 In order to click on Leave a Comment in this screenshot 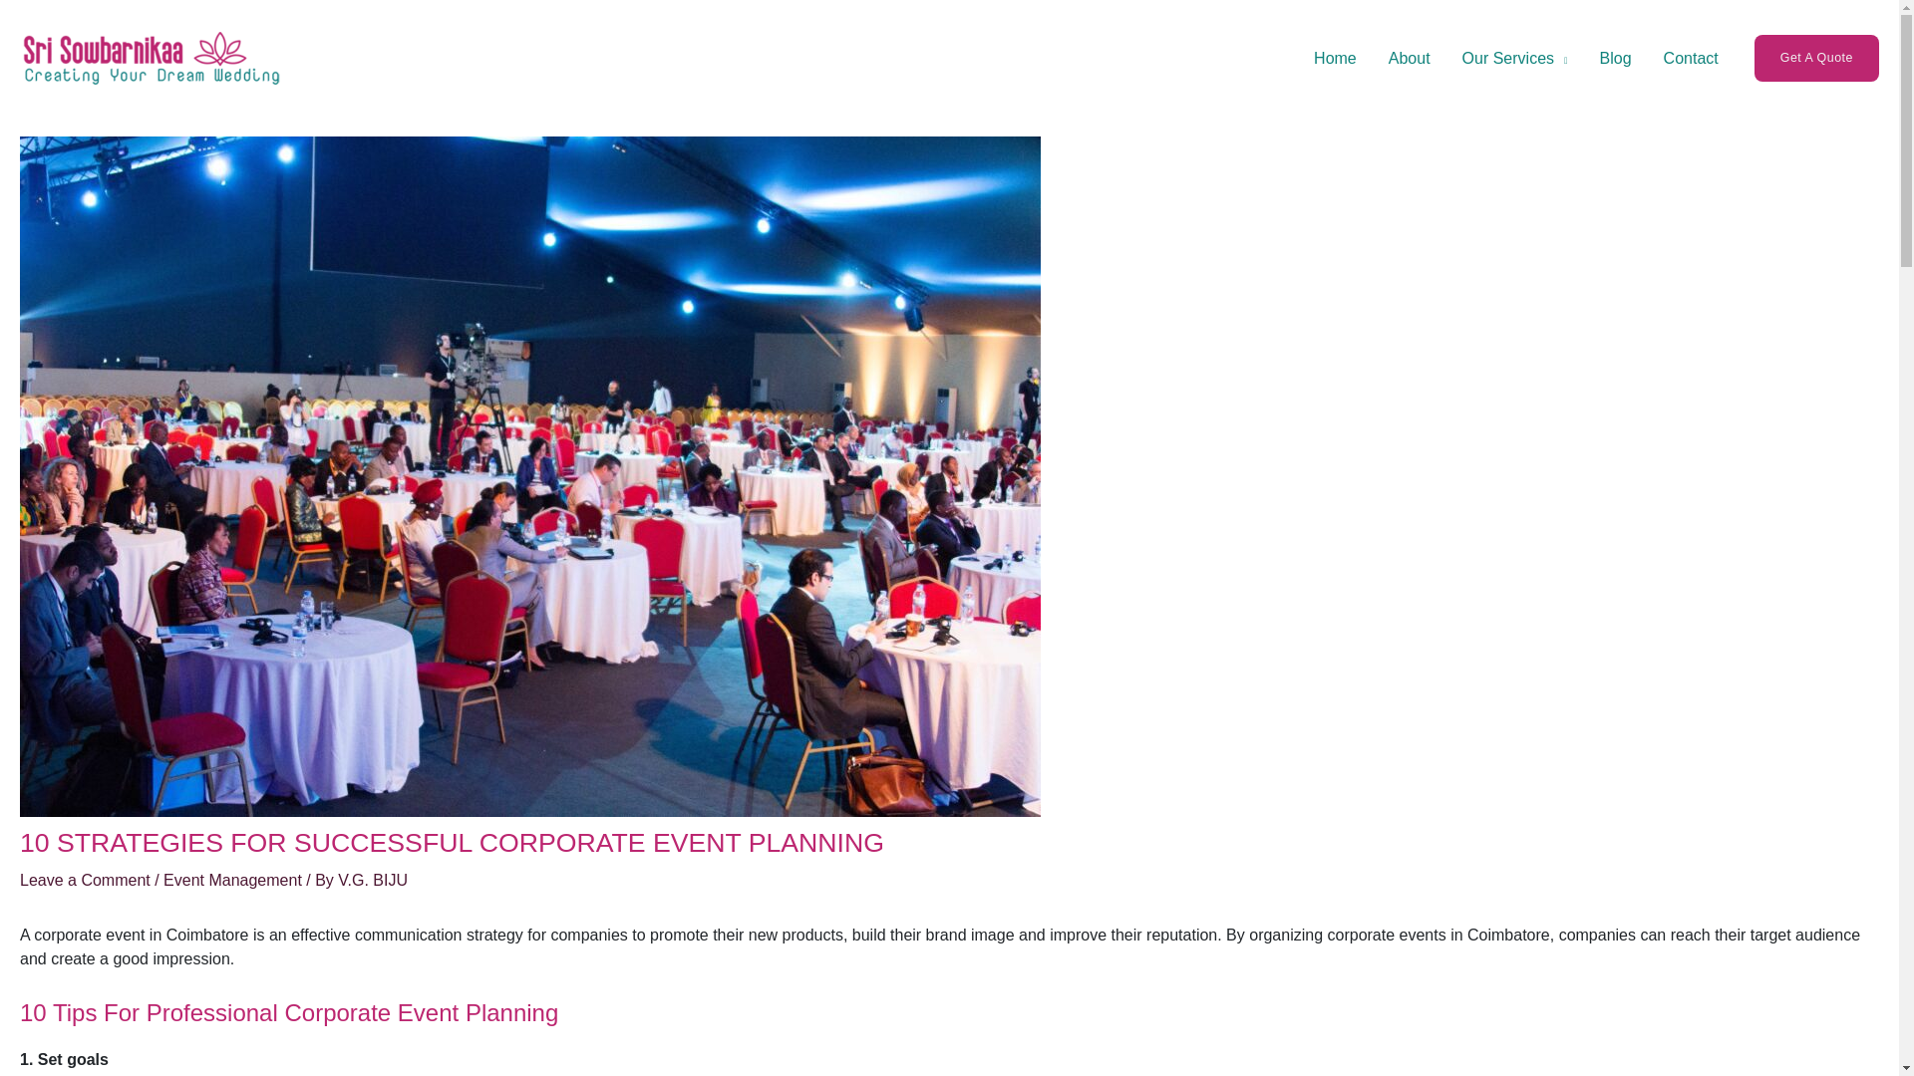, I will do `click(85, 880)`.